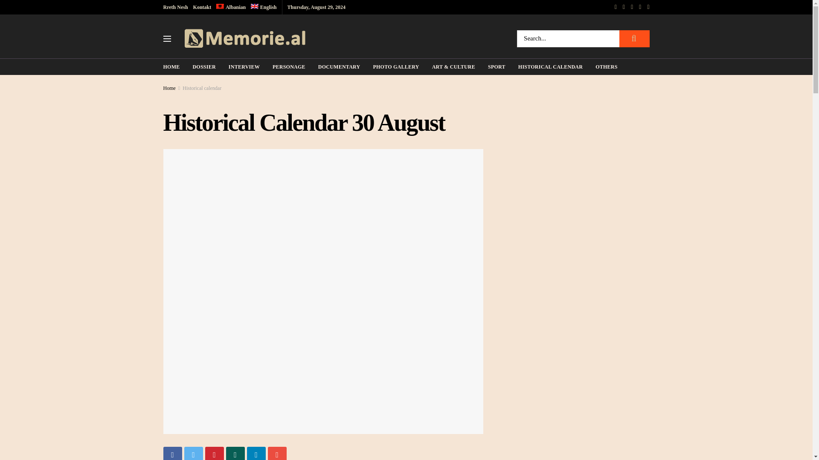  I want to click on HOME, so click(171, 66).